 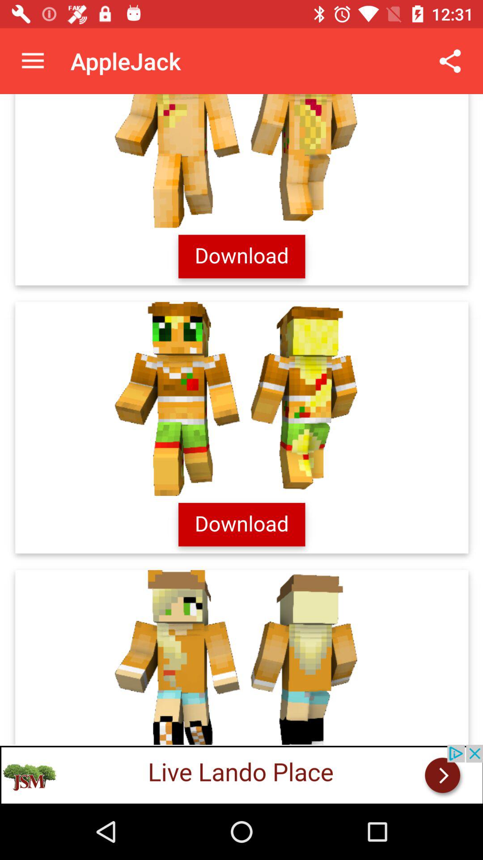 What do you see at coordinates (241, 774) in the screenshot?
I see `live lando place add` at bounding box center [241, 774].